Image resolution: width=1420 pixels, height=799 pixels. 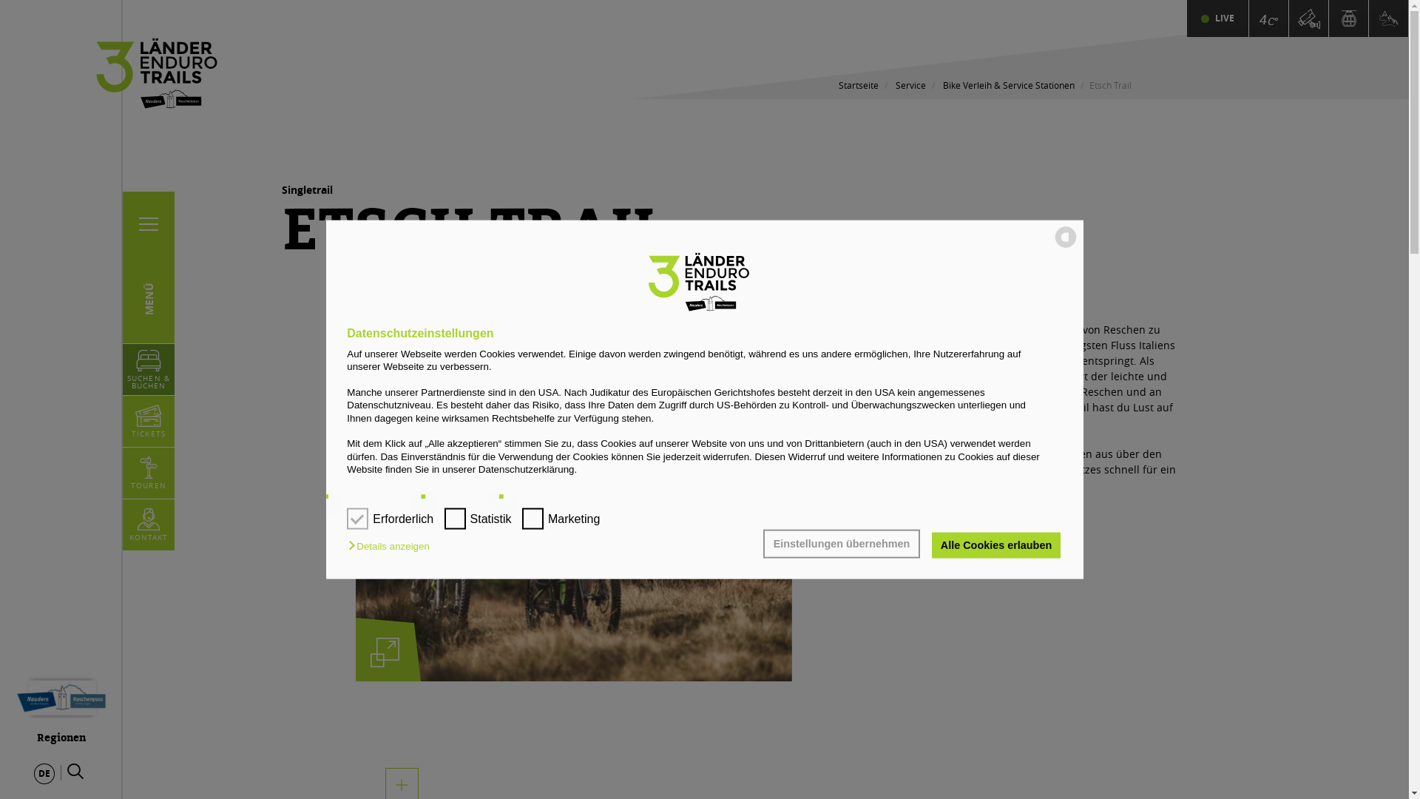 I want to click on Details anzeigen, so click(x=392, y=546).